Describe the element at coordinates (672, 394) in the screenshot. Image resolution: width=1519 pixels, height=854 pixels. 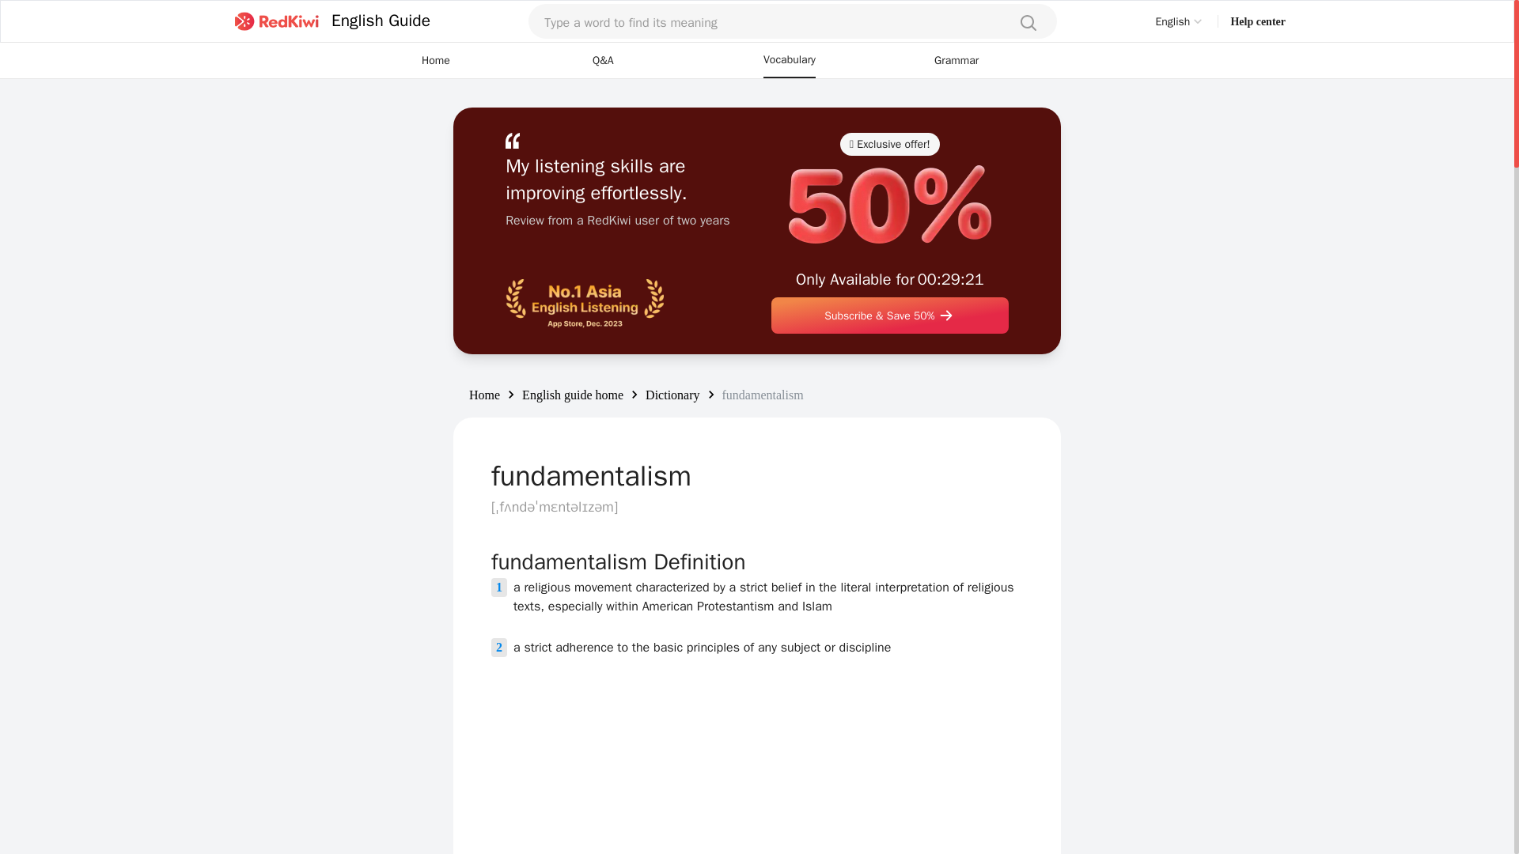
I see `Dictionary` at that location.